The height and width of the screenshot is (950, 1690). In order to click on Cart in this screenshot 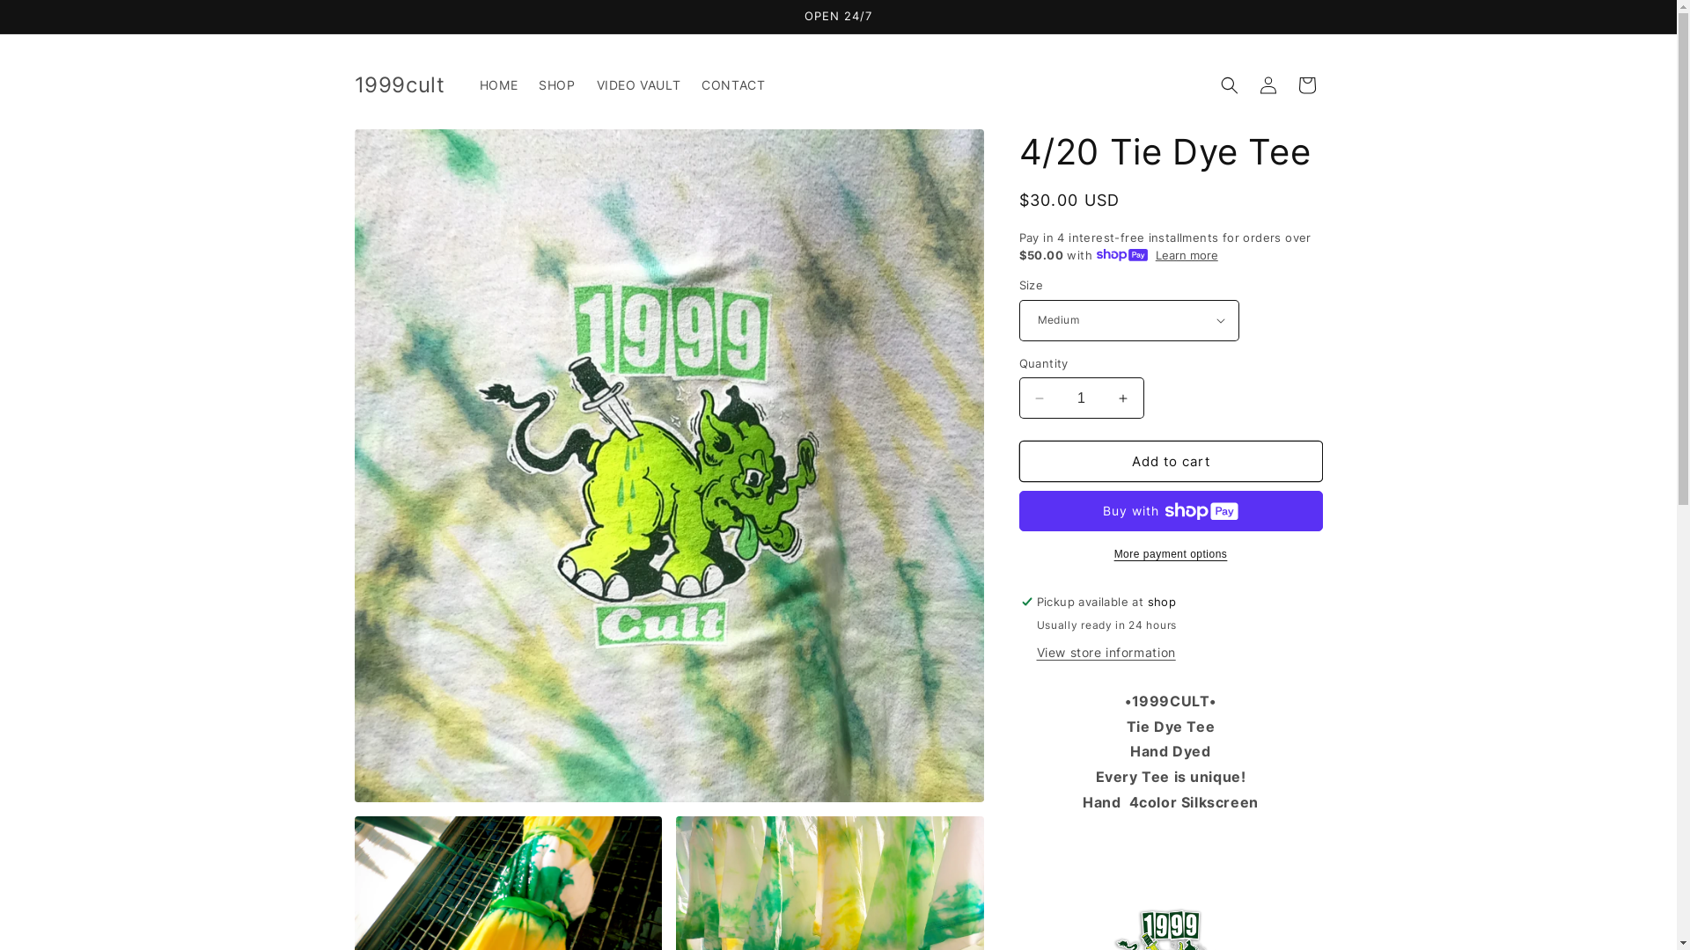, I will do `click(1306, 85)`.